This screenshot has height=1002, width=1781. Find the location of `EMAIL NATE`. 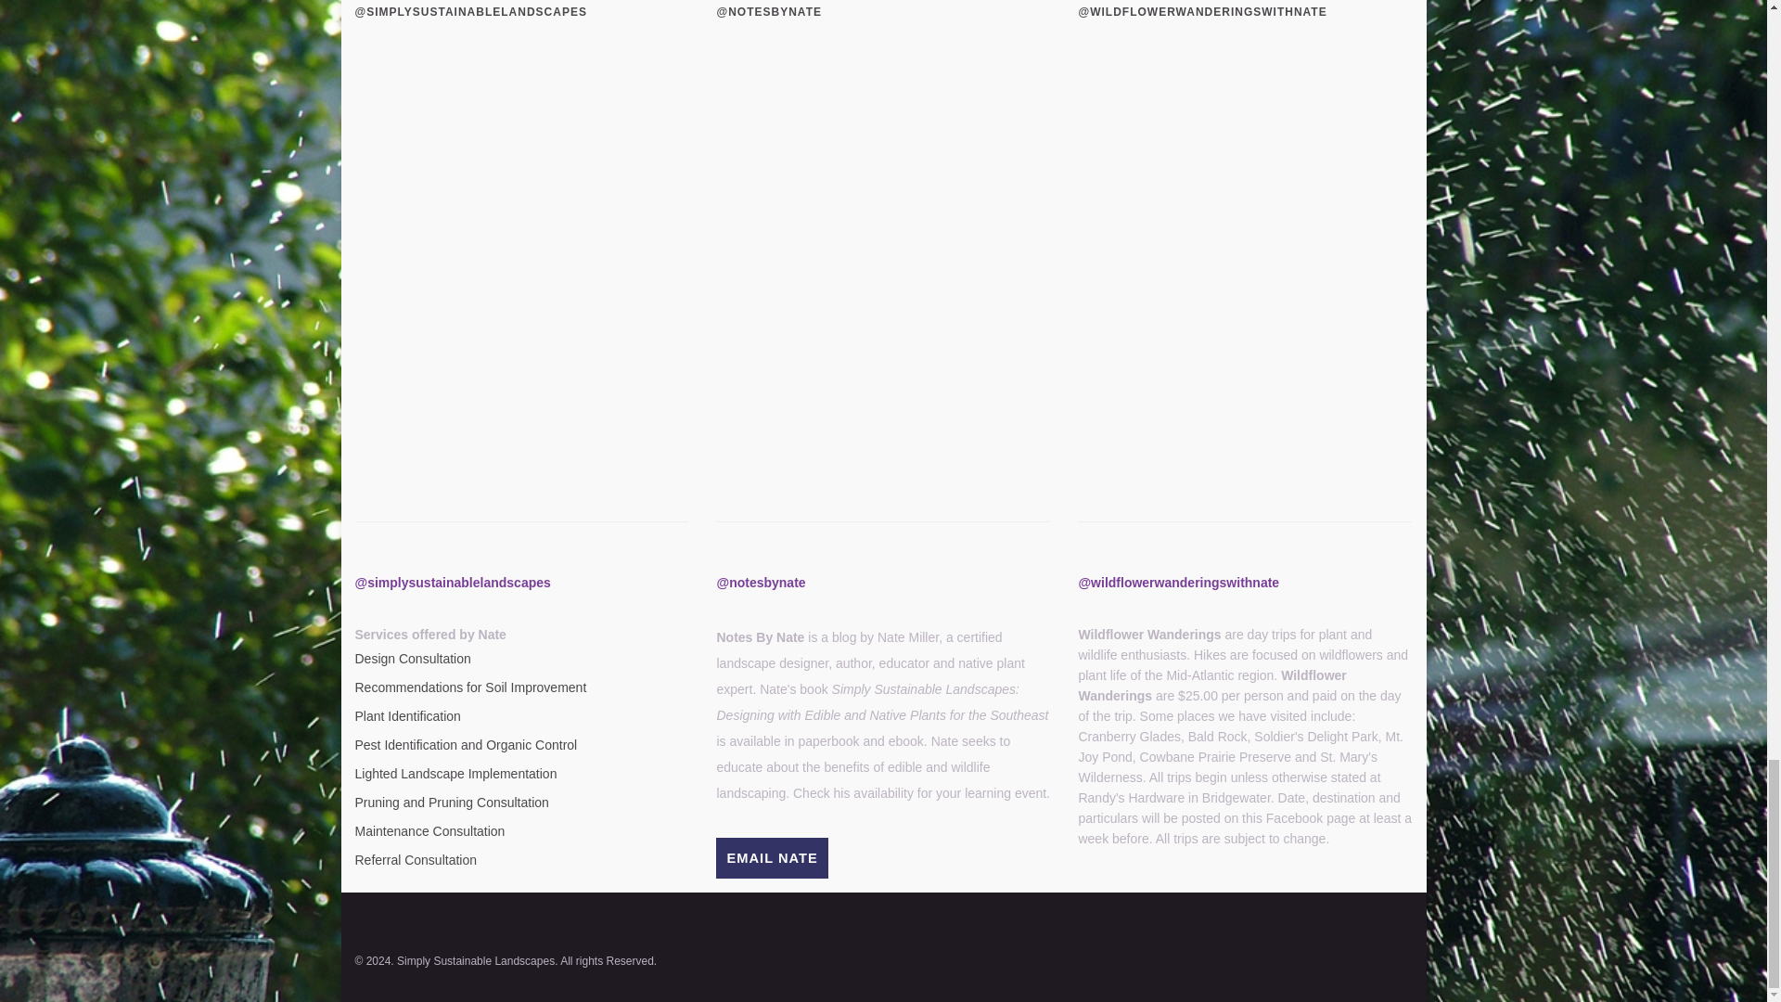

EMAIL NATE is located at coordinates (772, 857).